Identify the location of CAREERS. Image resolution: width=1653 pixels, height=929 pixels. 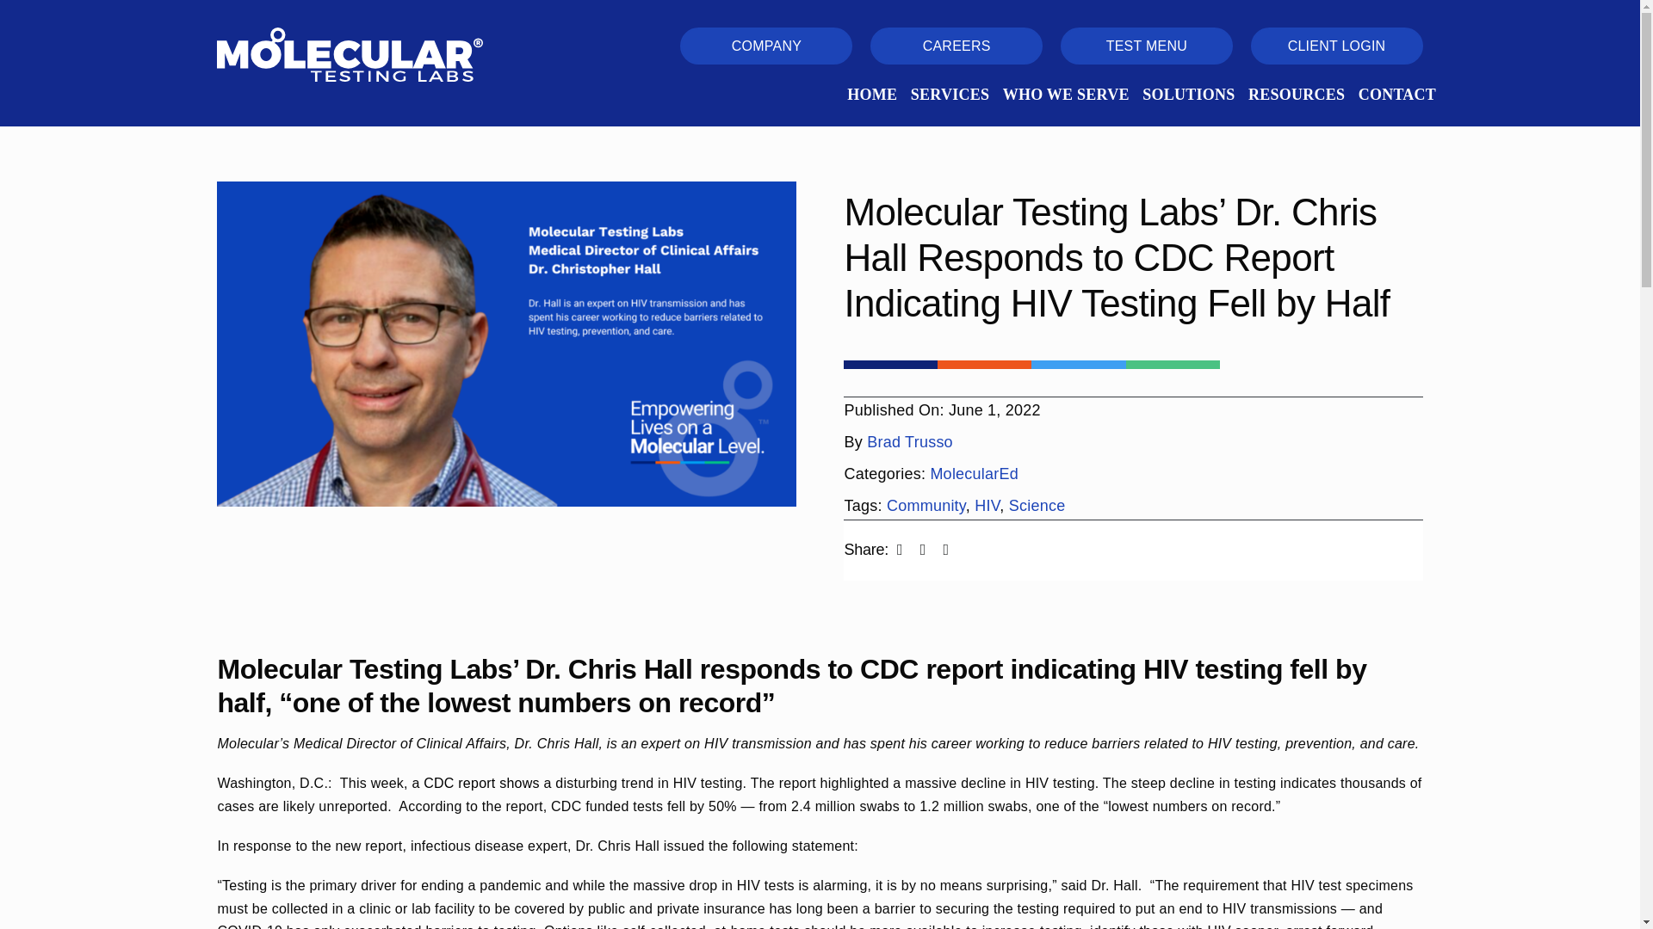
(957, 46).